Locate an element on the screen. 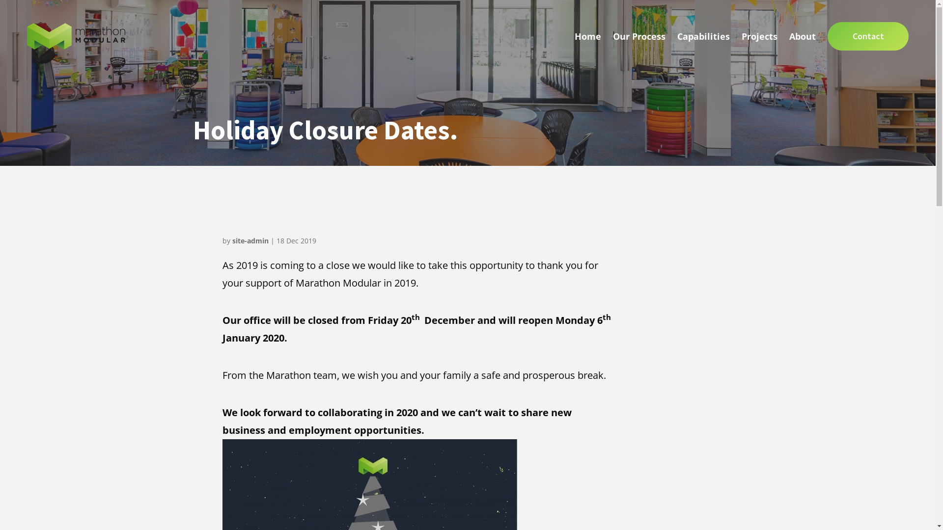  Sport and Recreation is located at coordinates (802, 72).